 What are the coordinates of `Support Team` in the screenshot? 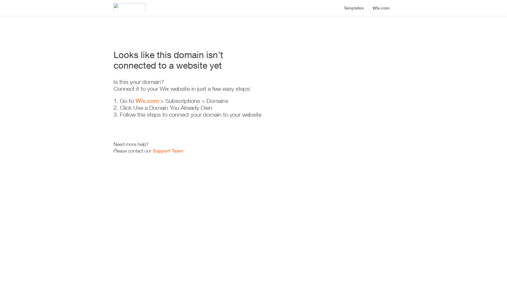 It's located at (168, 151).